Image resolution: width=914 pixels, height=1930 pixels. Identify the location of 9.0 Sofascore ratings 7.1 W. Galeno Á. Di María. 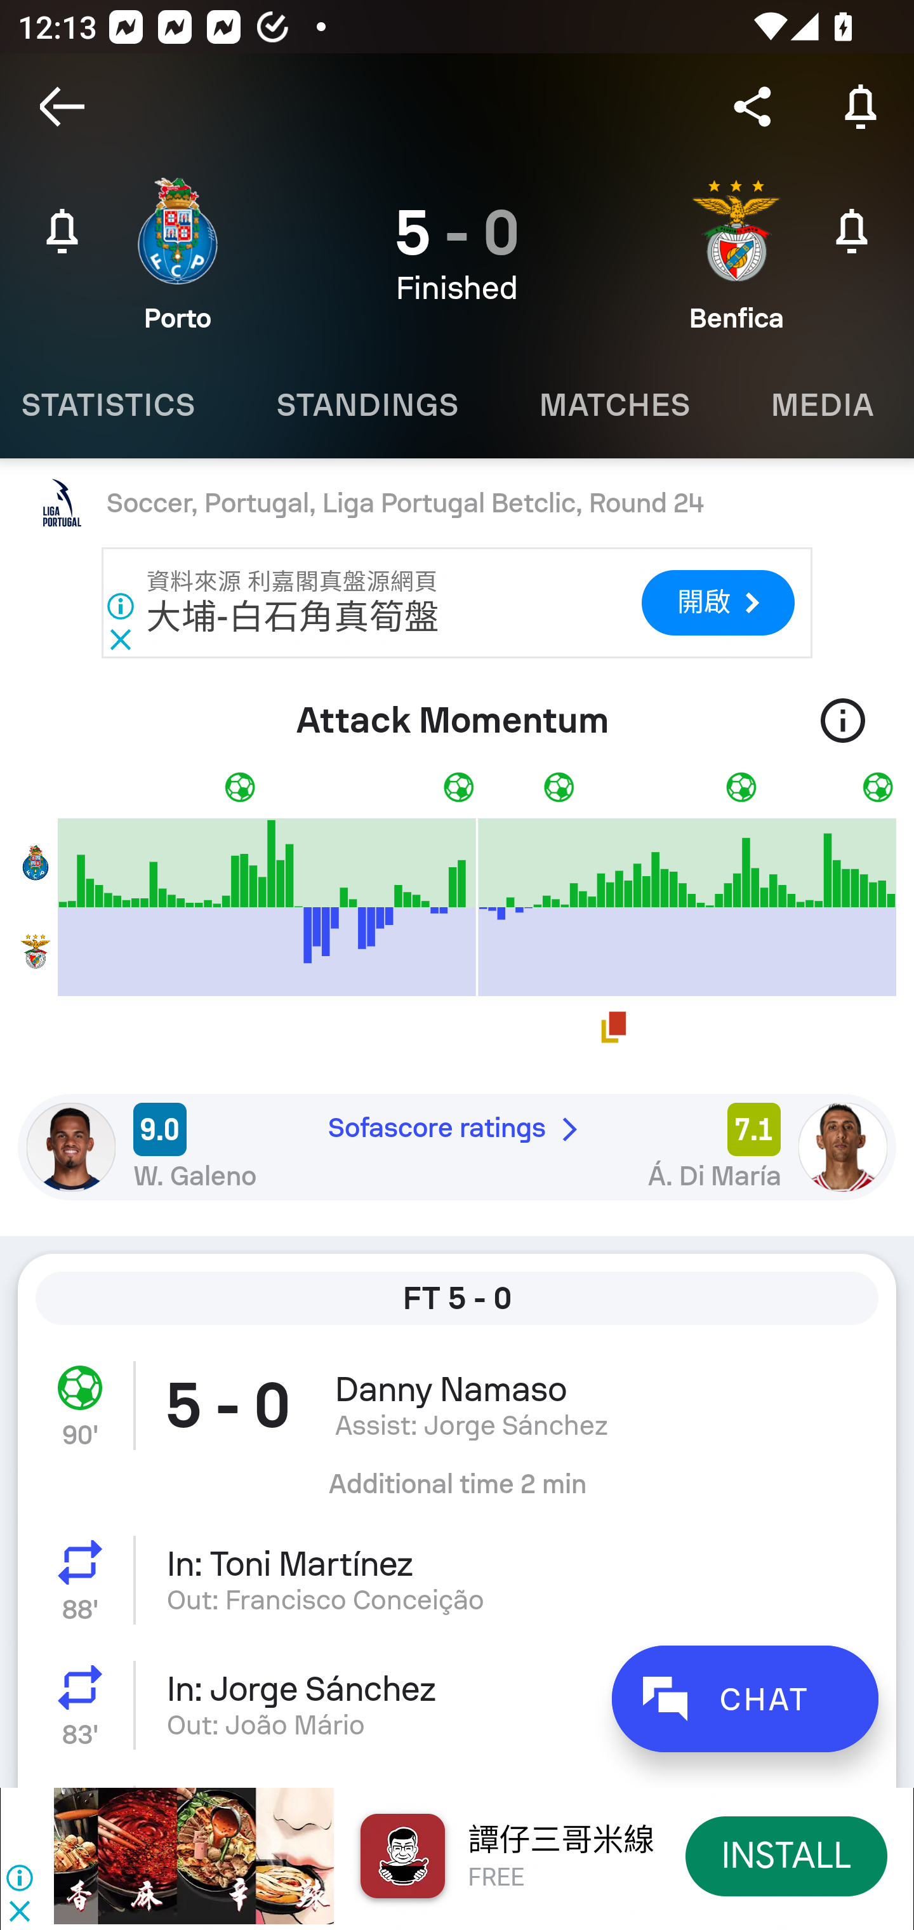
(457, 1147).